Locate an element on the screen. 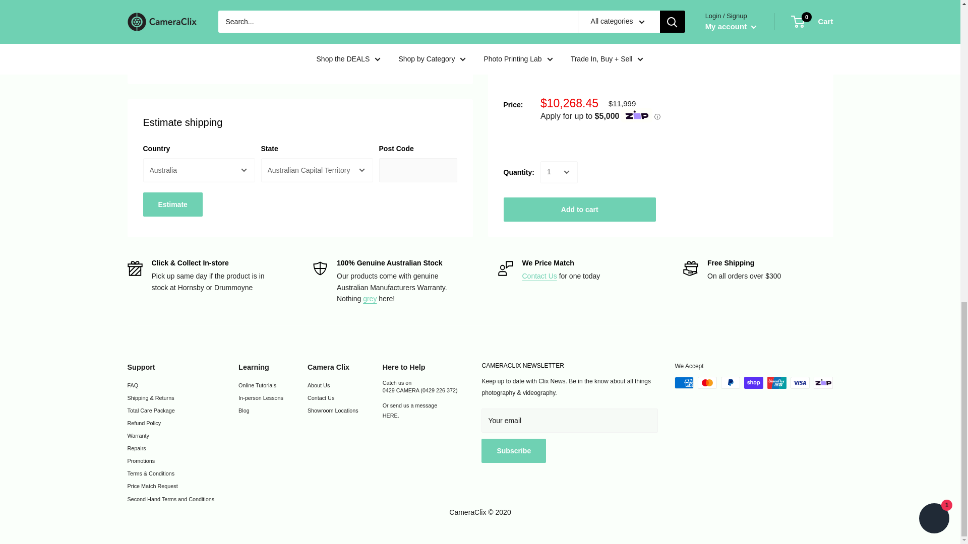 Image resolution: width=968 pixels, height=544 pixels. 50 Shades of Grey is located at coordinates (370, 298).